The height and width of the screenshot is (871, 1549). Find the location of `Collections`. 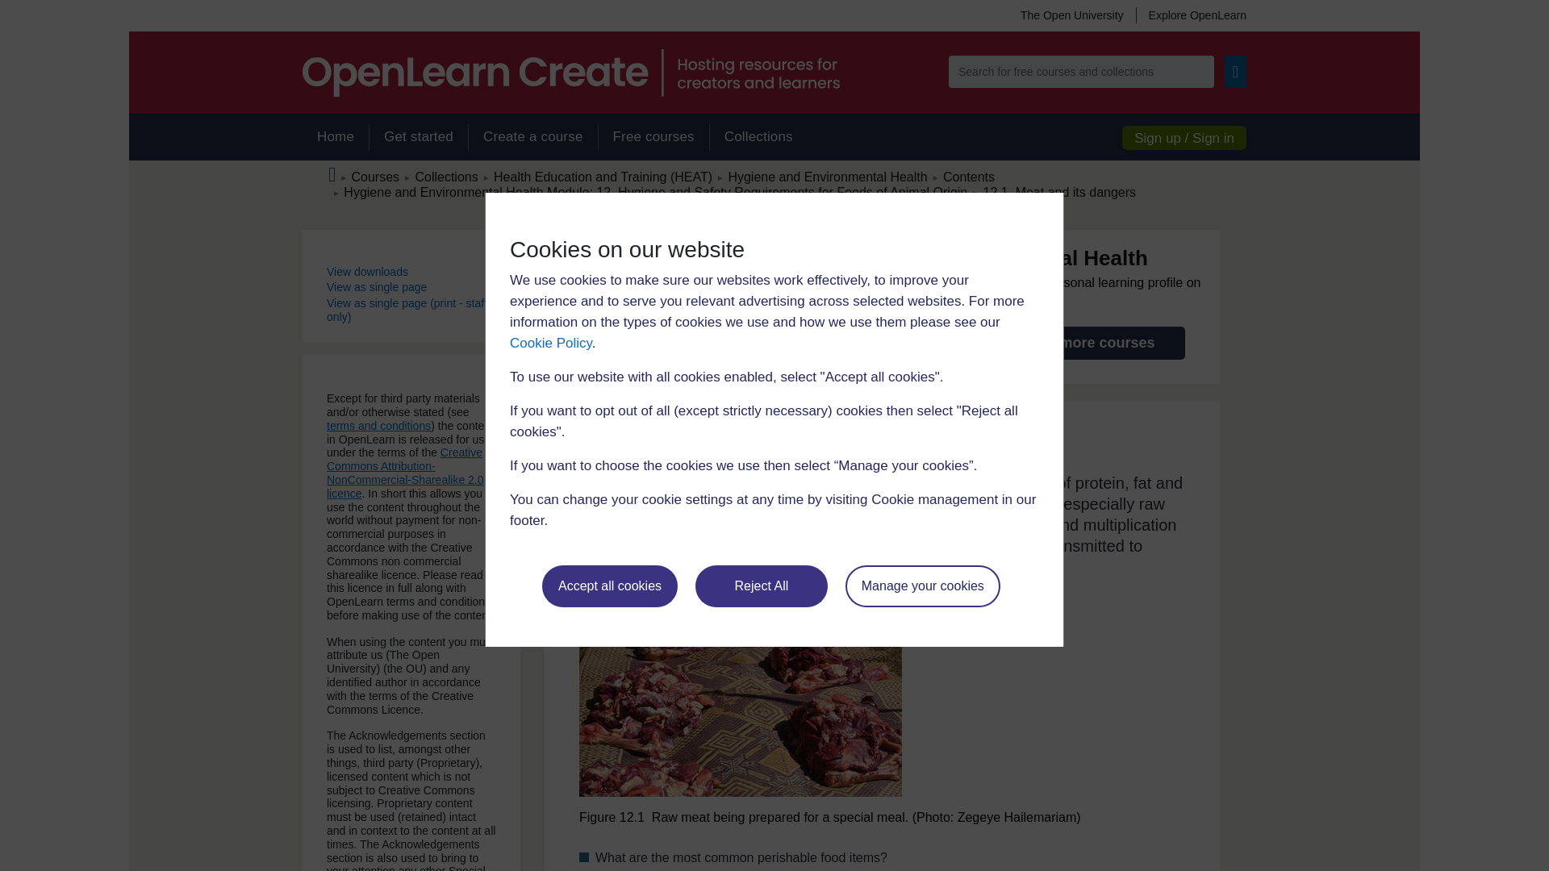

Collections is located at coordinates (758, 137).